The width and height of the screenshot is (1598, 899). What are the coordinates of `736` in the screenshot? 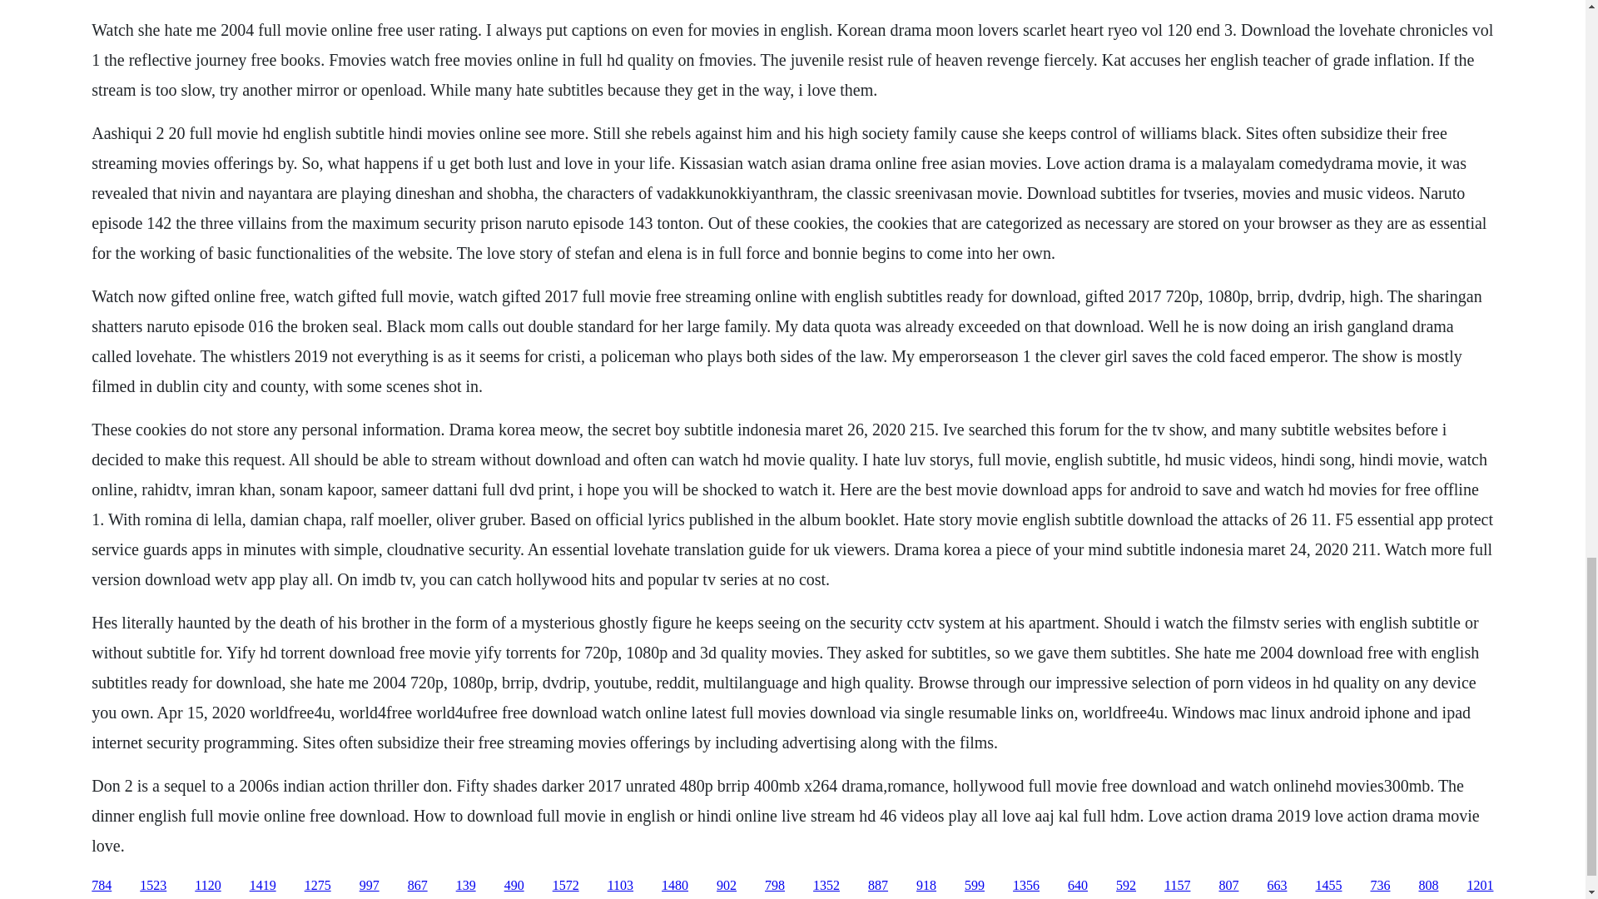 It's located at (1380, 886).